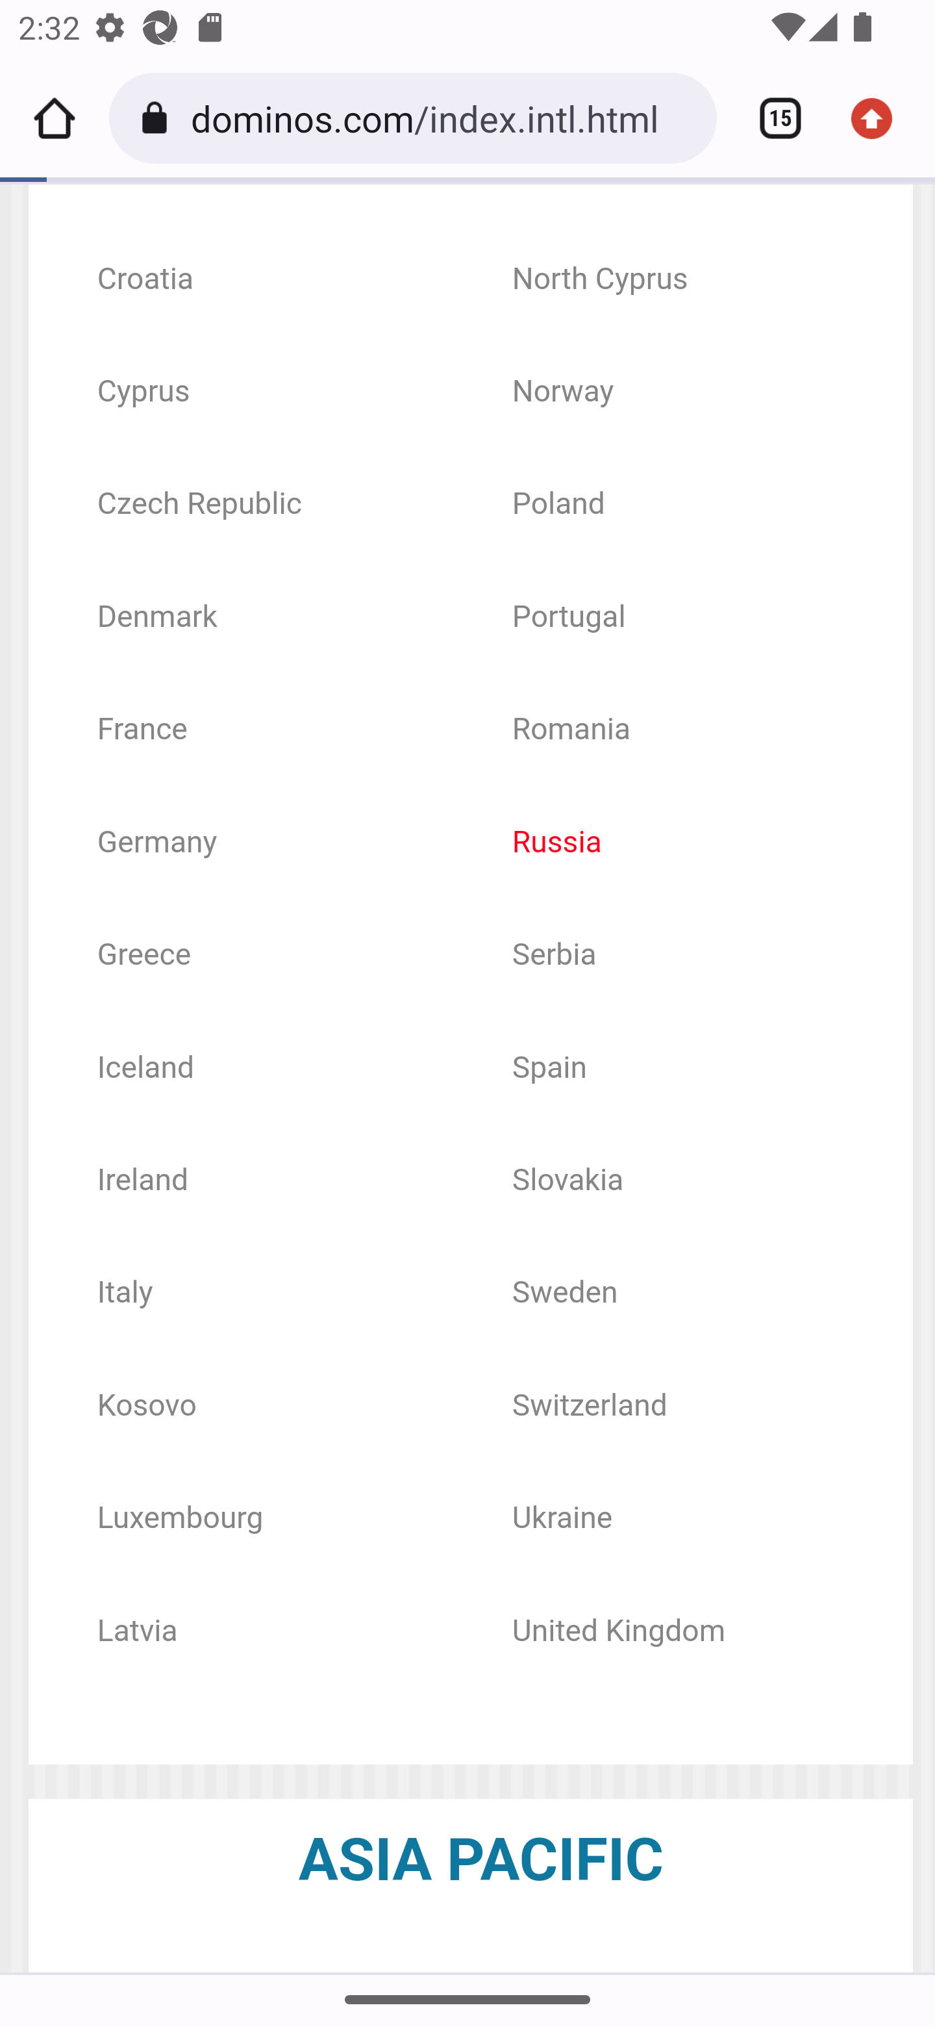 This screenshot has height=2027, width=935. What do you see at coordinates (55, 118) in the screenshot?
I see `Home` at bounding box center [55, 118].